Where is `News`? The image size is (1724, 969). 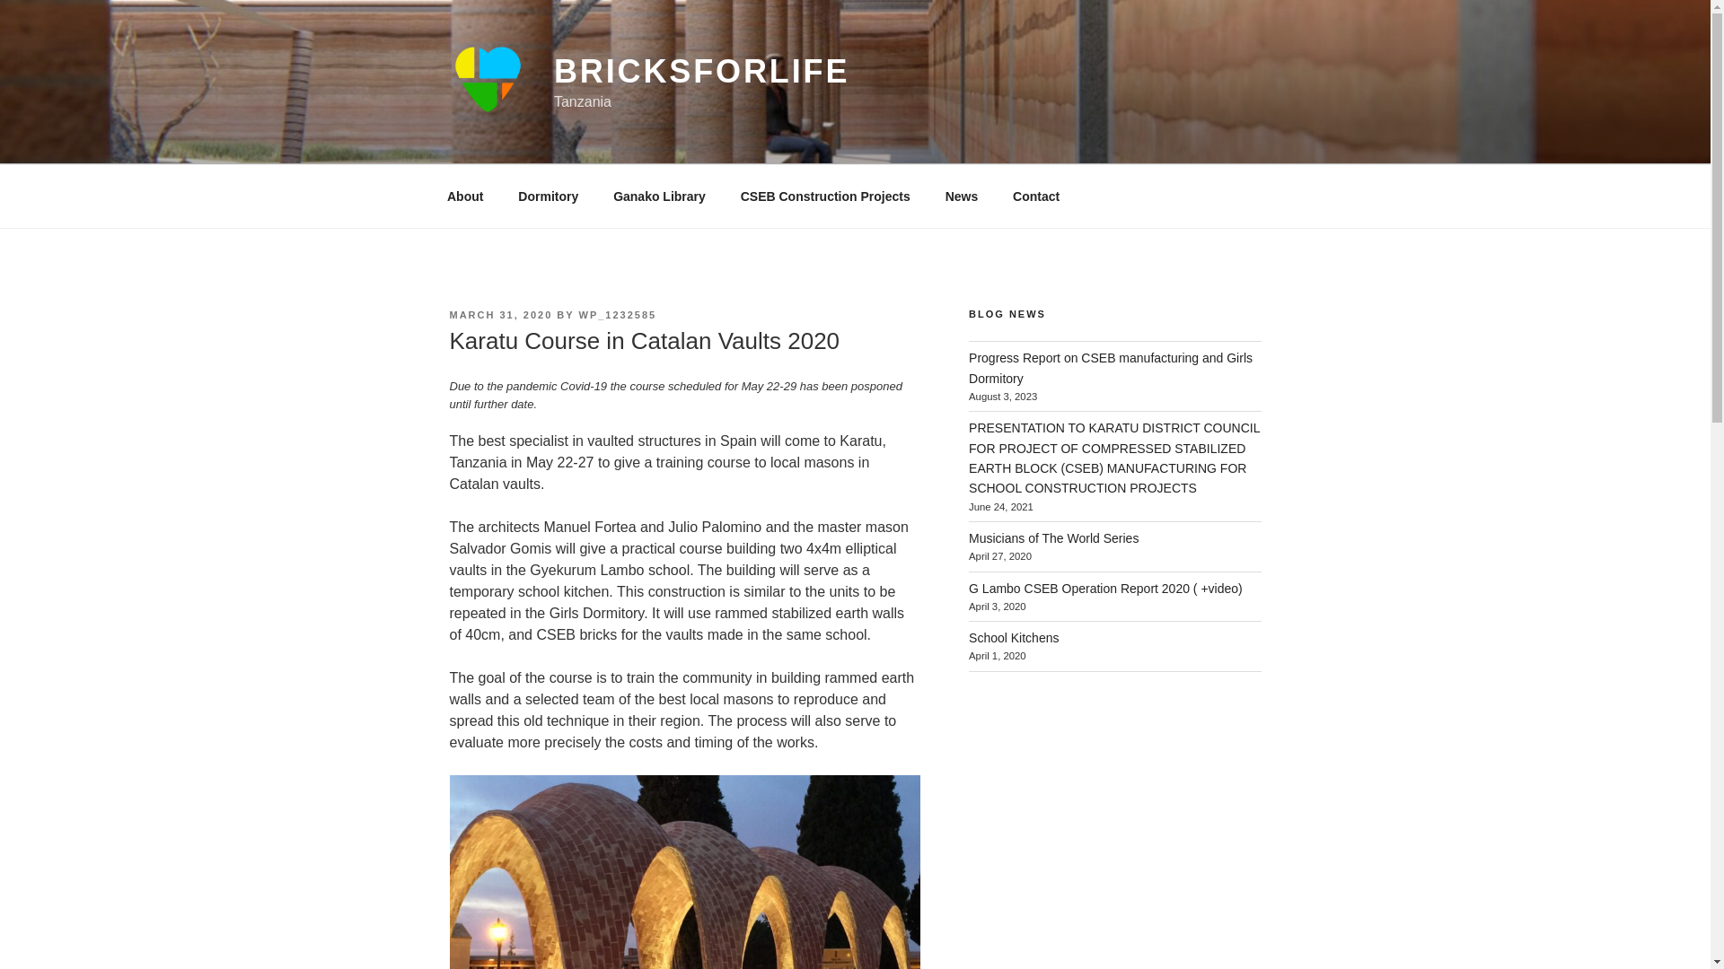
News is located at coordinates (961, 196).